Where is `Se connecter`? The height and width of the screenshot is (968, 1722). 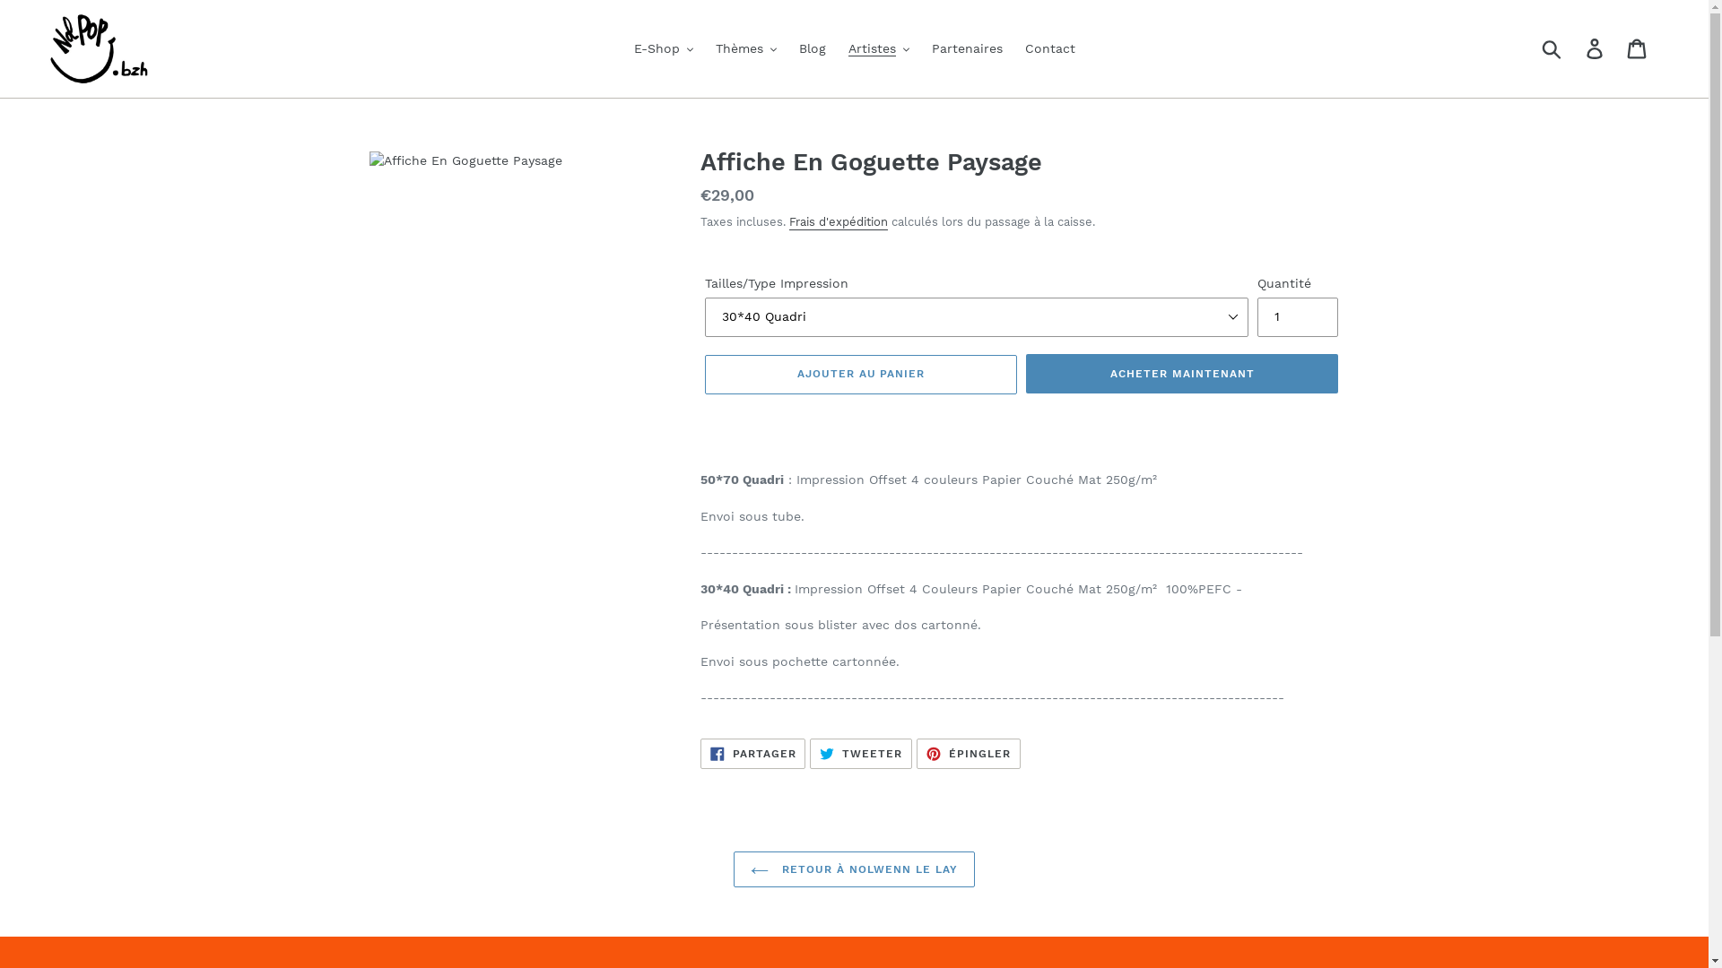
Se connecter is located at coordinates (1596, 48).